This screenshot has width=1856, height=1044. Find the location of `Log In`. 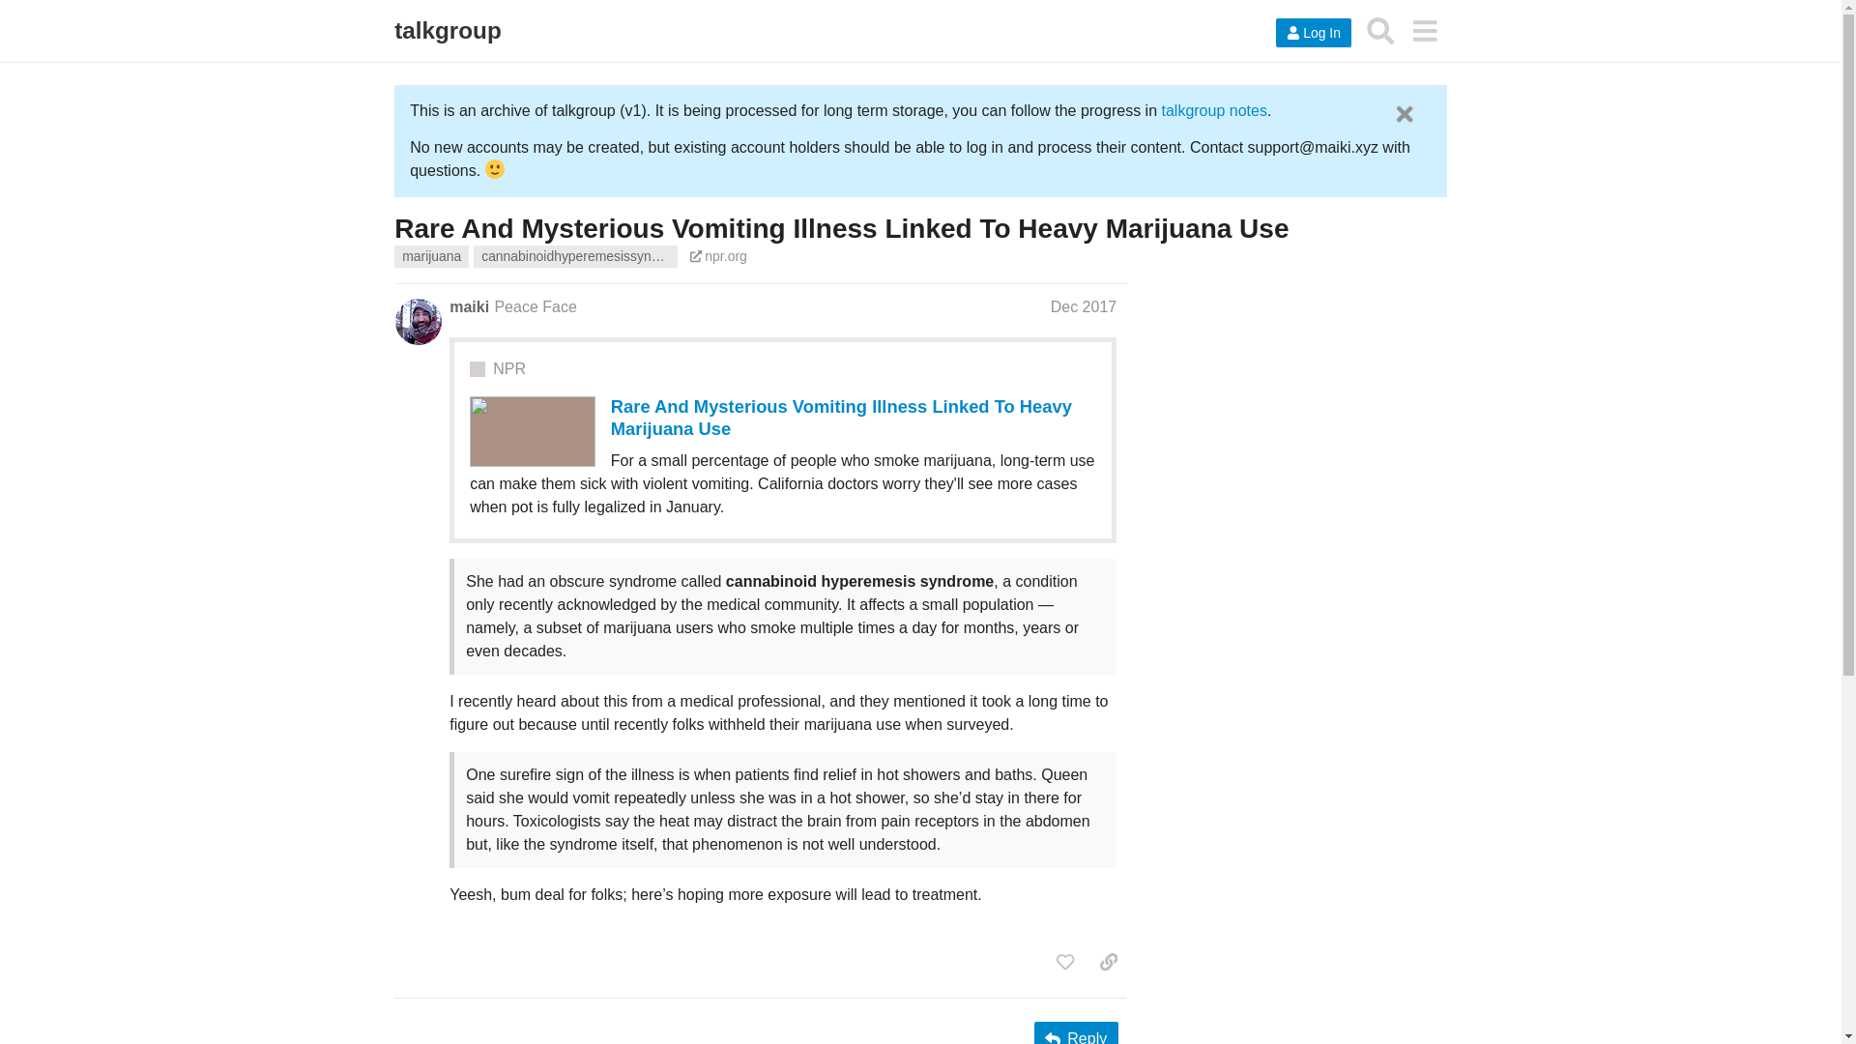

Log In is located at coordinates (1313, 33).